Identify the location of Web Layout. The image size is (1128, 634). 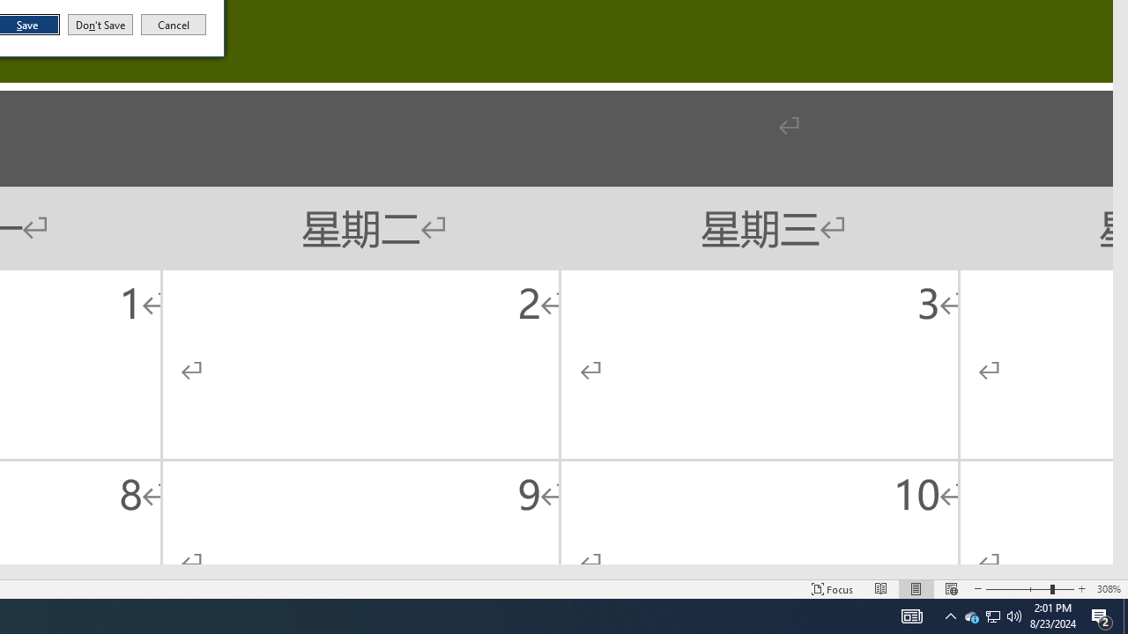
(1102, 616).